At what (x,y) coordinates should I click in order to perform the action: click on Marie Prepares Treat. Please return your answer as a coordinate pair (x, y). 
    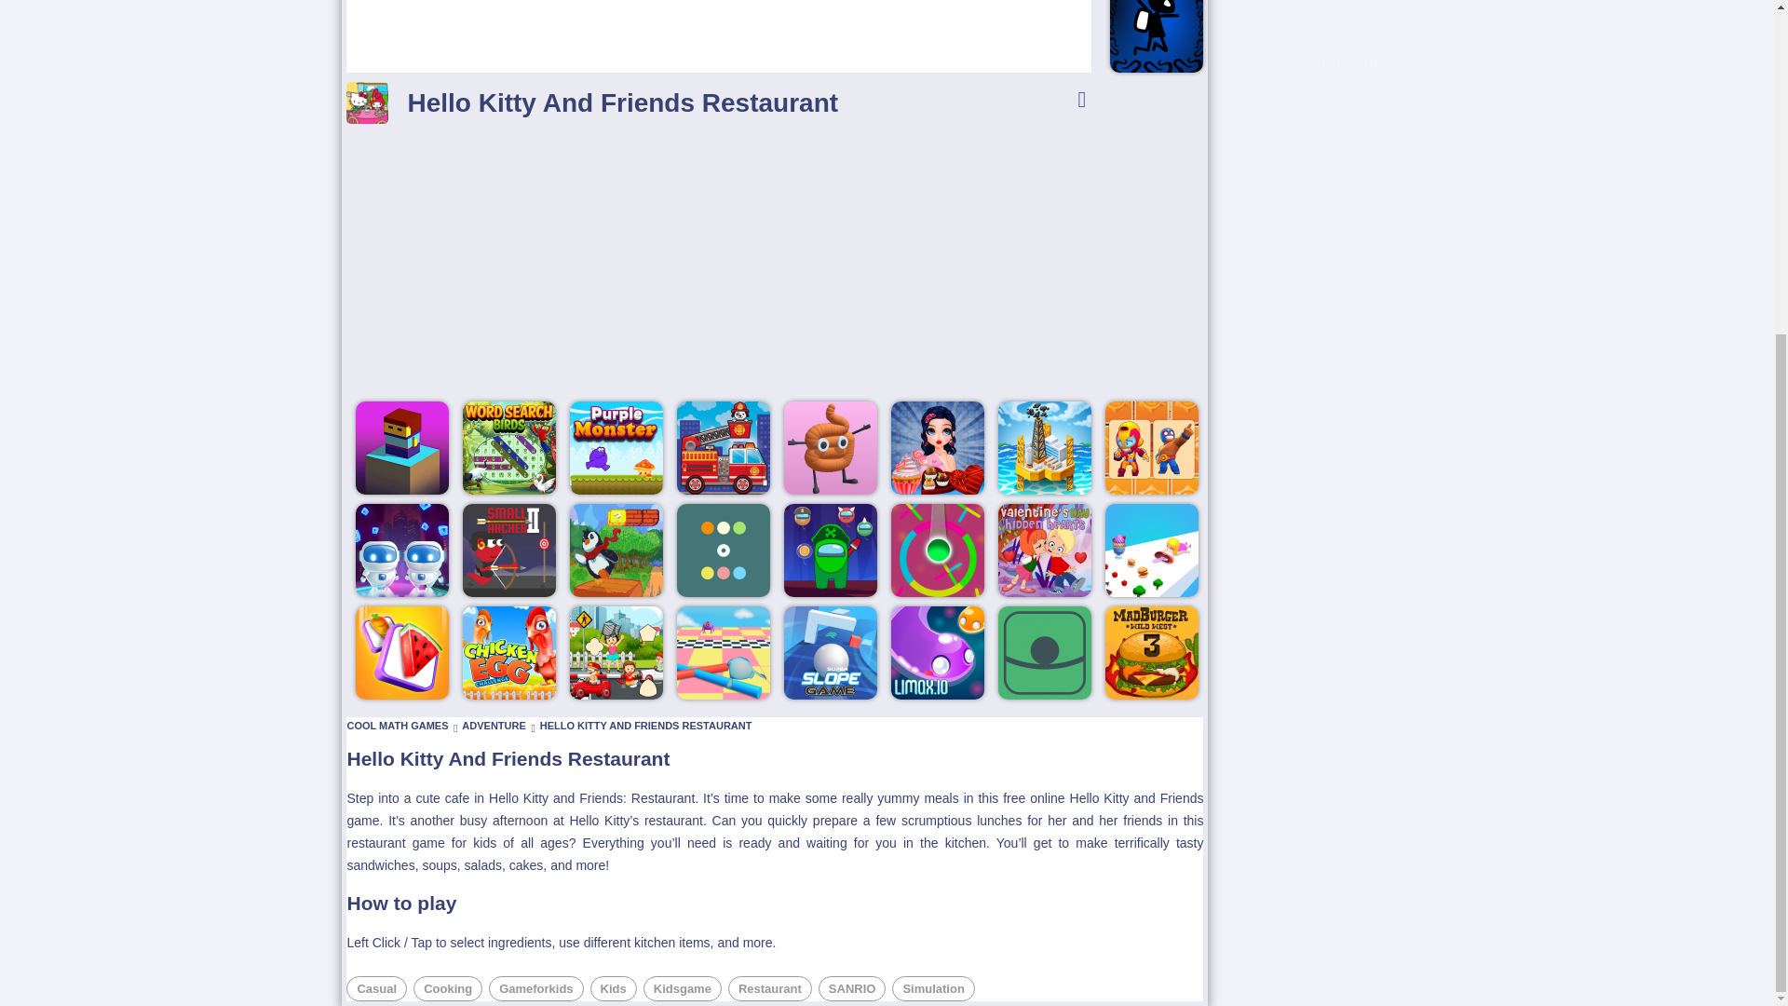
    Looking at the image, I should click on (937, 447).